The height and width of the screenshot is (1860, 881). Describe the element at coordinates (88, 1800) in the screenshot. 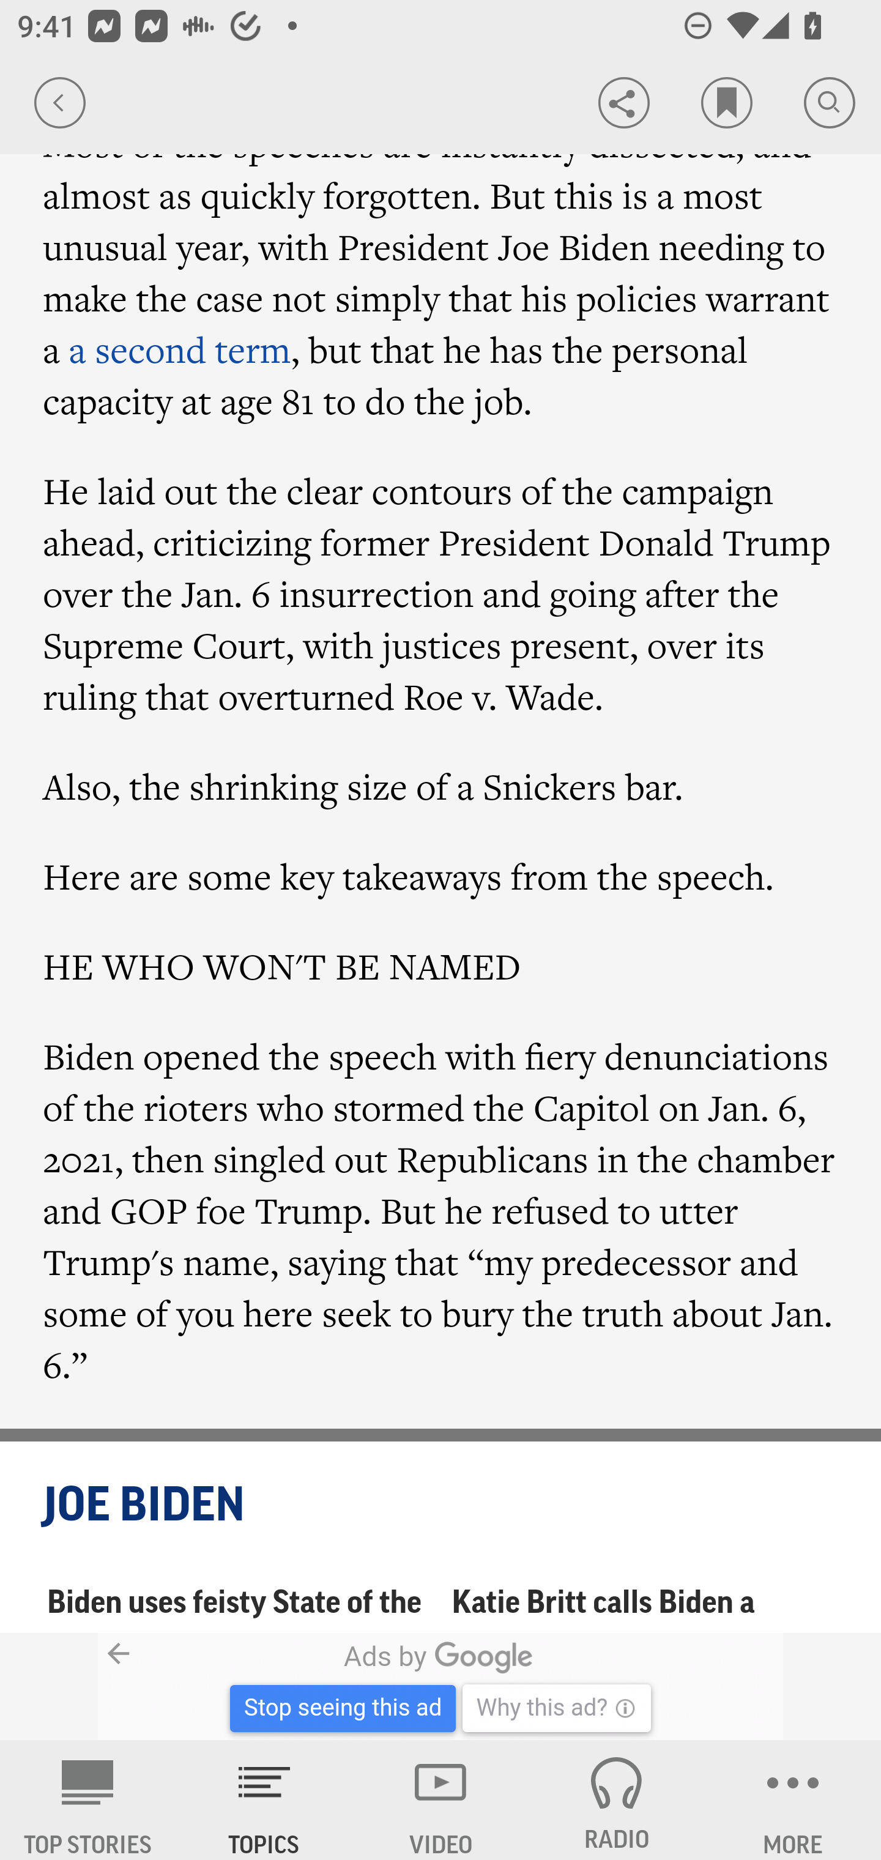

I see `AP News TOP STORIES` at that location.